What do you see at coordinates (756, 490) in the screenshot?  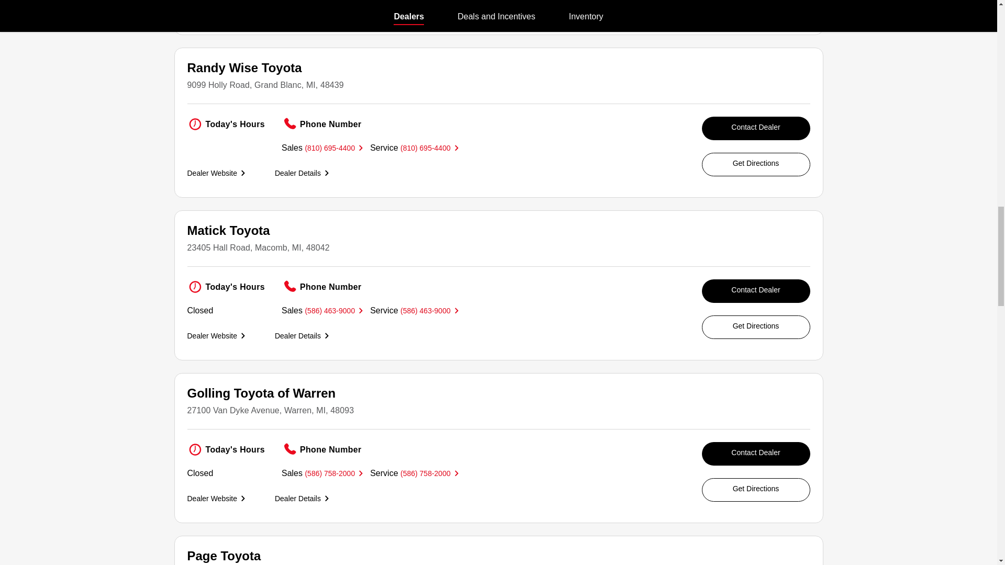 I see `Get Directions` at bounding box center [756, 490].